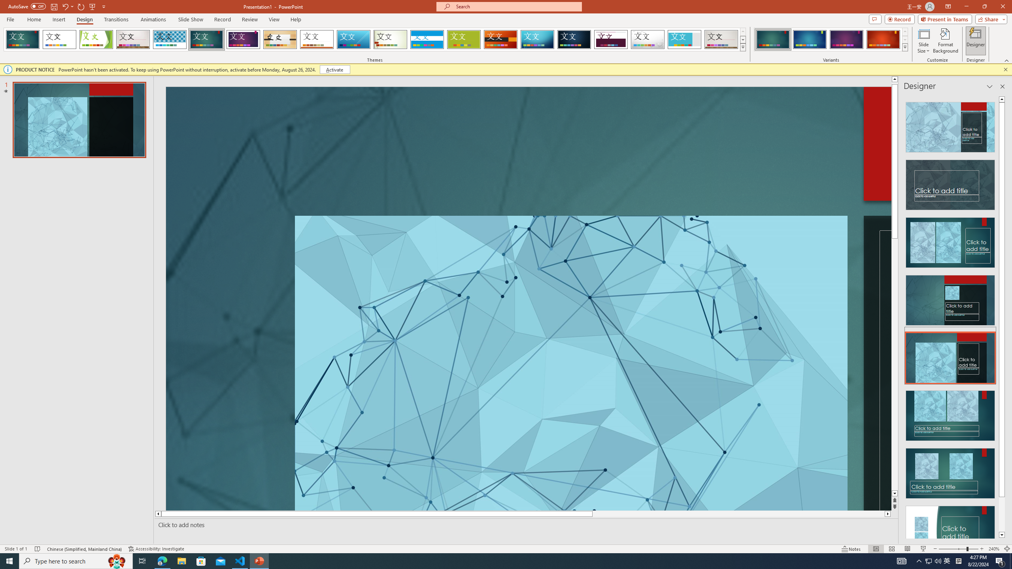 This screenshot has height=569, width=1012. Describe the element at coordinates (648, 40) in the screenshot. I see `Droplet` at that location.